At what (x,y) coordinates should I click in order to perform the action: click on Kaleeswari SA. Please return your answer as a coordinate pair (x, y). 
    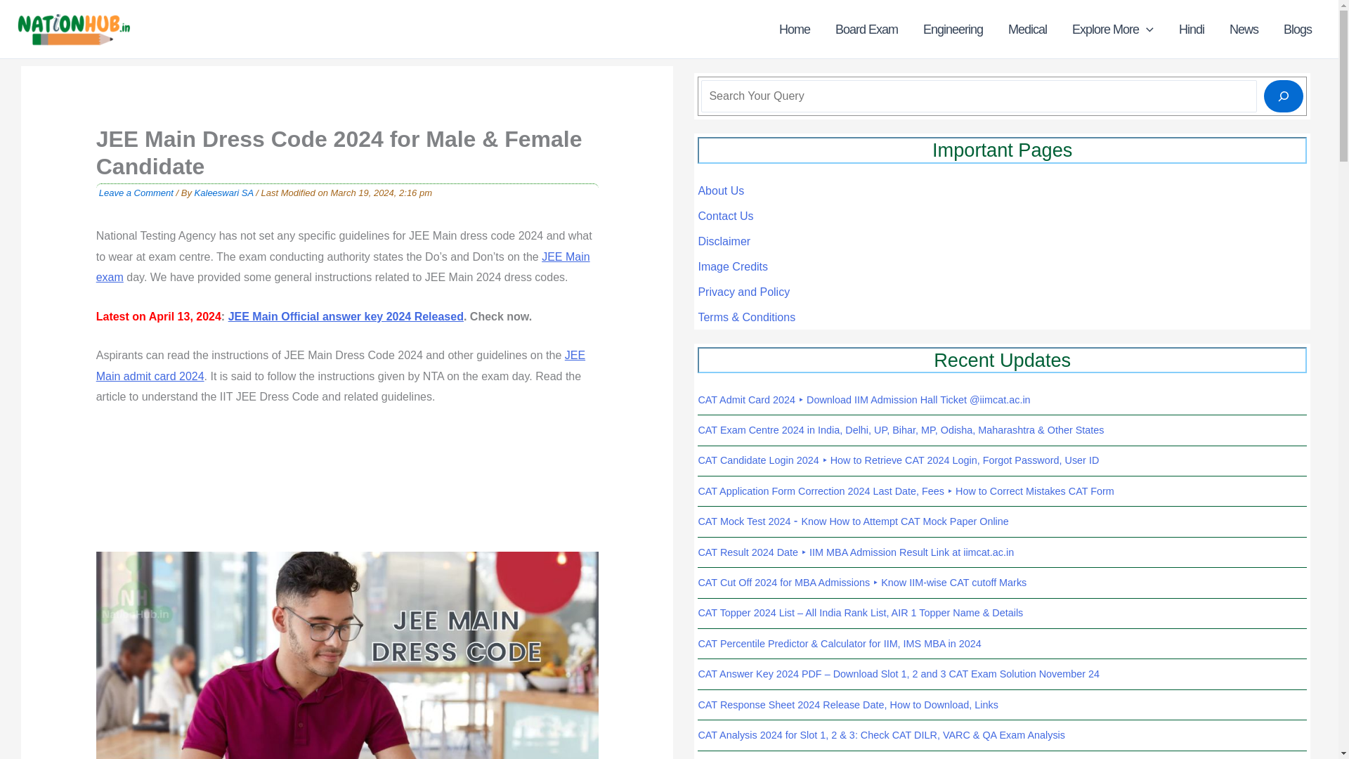
    Looking at the image, I should click on (225, 193).